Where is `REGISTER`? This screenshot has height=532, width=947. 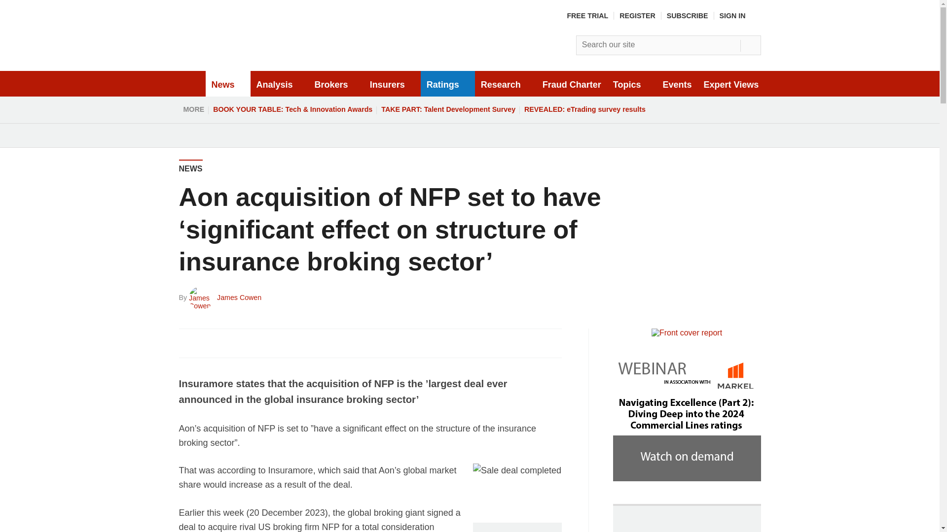 REGISTER is located at coordinates (637, 15).